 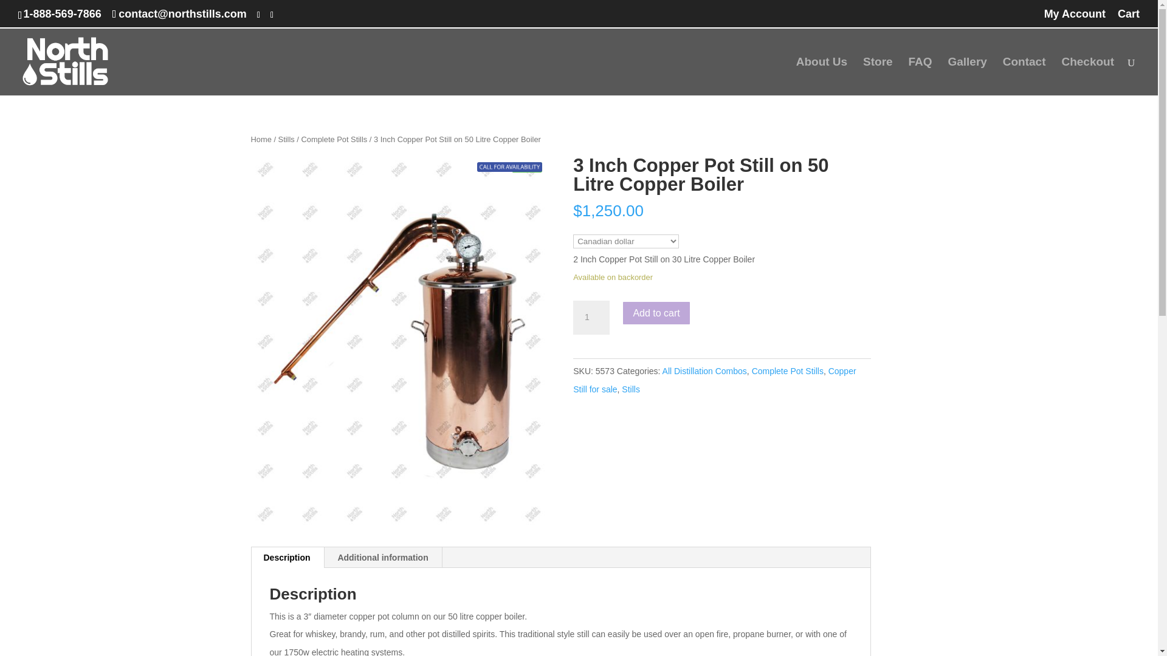 I want to click on Cart, so click(x=1129, y=18).